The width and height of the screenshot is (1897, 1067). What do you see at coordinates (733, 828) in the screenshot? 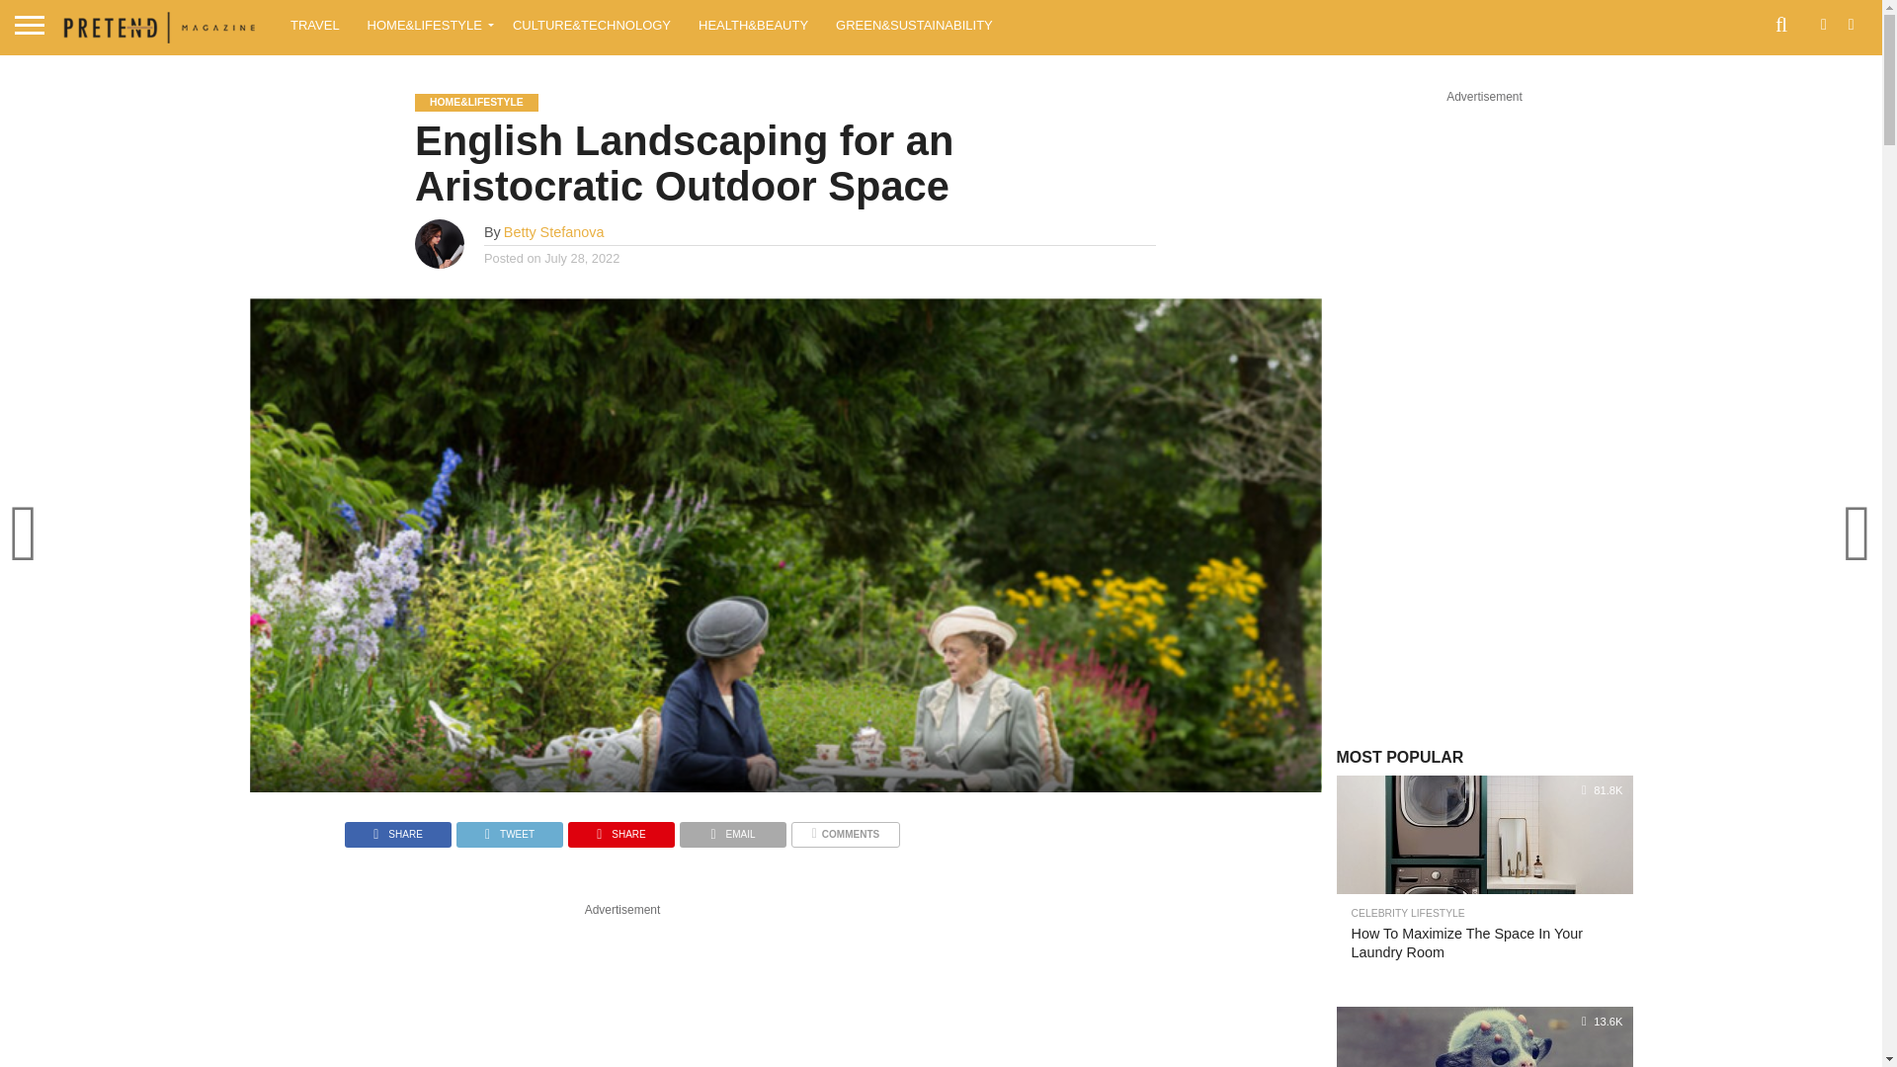
I see `EMAIL` at bounding box center [733, 828].